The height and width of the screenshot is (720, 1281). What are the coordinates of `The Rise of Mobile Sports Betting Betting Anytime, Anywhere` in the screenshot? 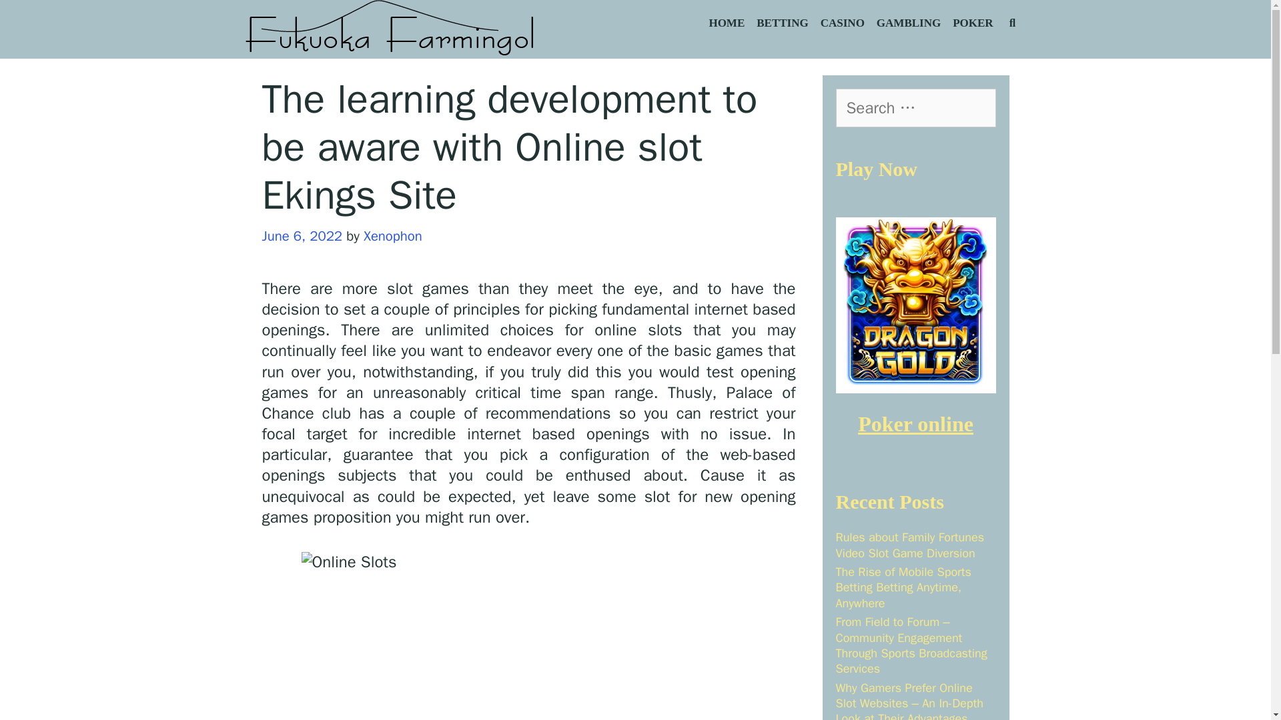 It's located at (903, 587).